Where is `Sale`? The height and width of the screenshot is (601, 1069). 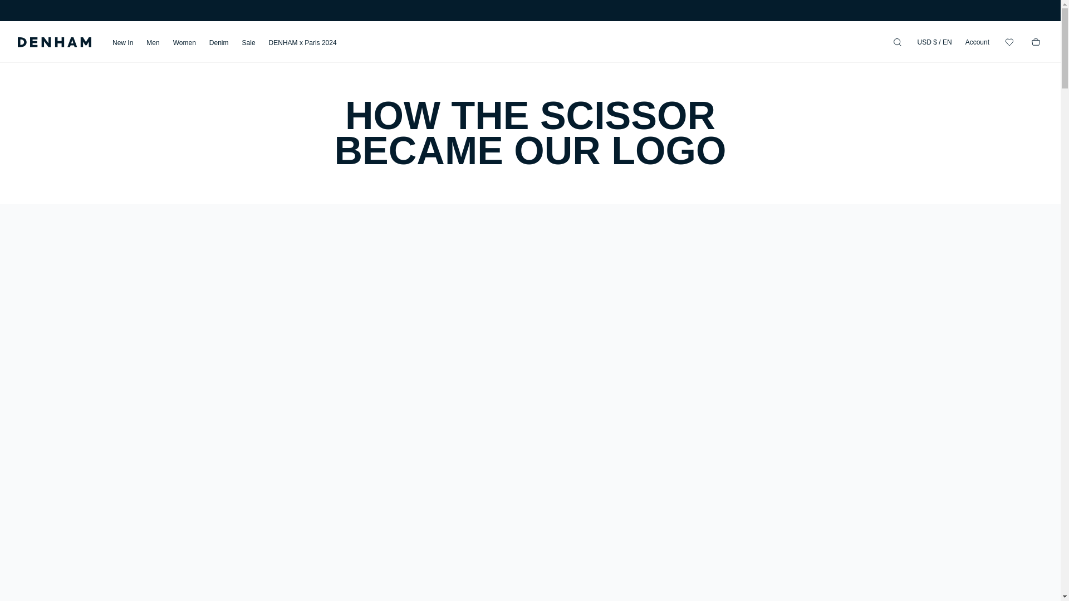
Sale is located at coordinates (248, 43).